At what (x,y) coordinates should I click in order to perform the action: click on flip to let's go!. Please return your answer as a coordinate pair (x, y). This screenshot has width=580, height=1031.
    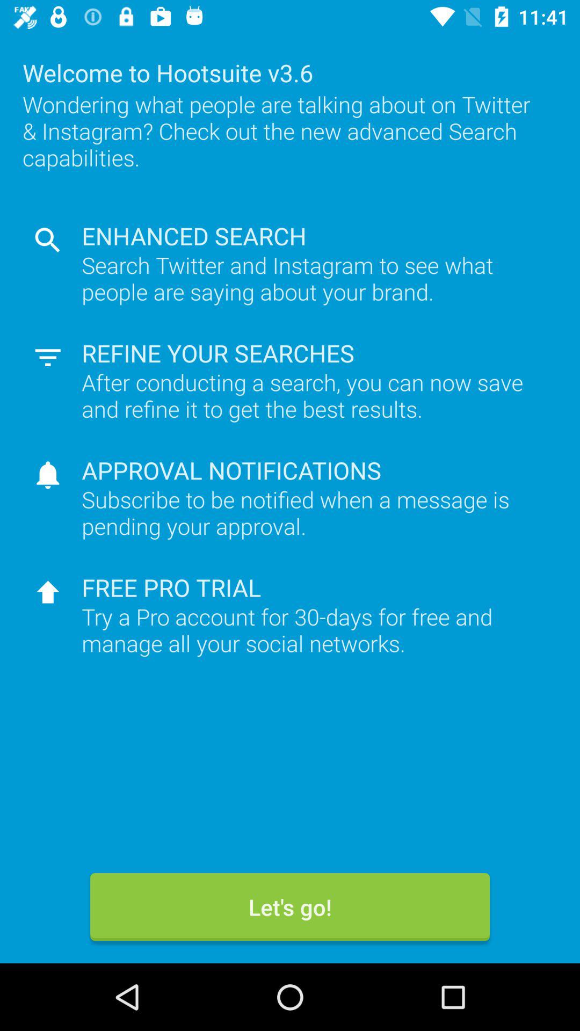
    Looking at the image, I should click on (290, 907).